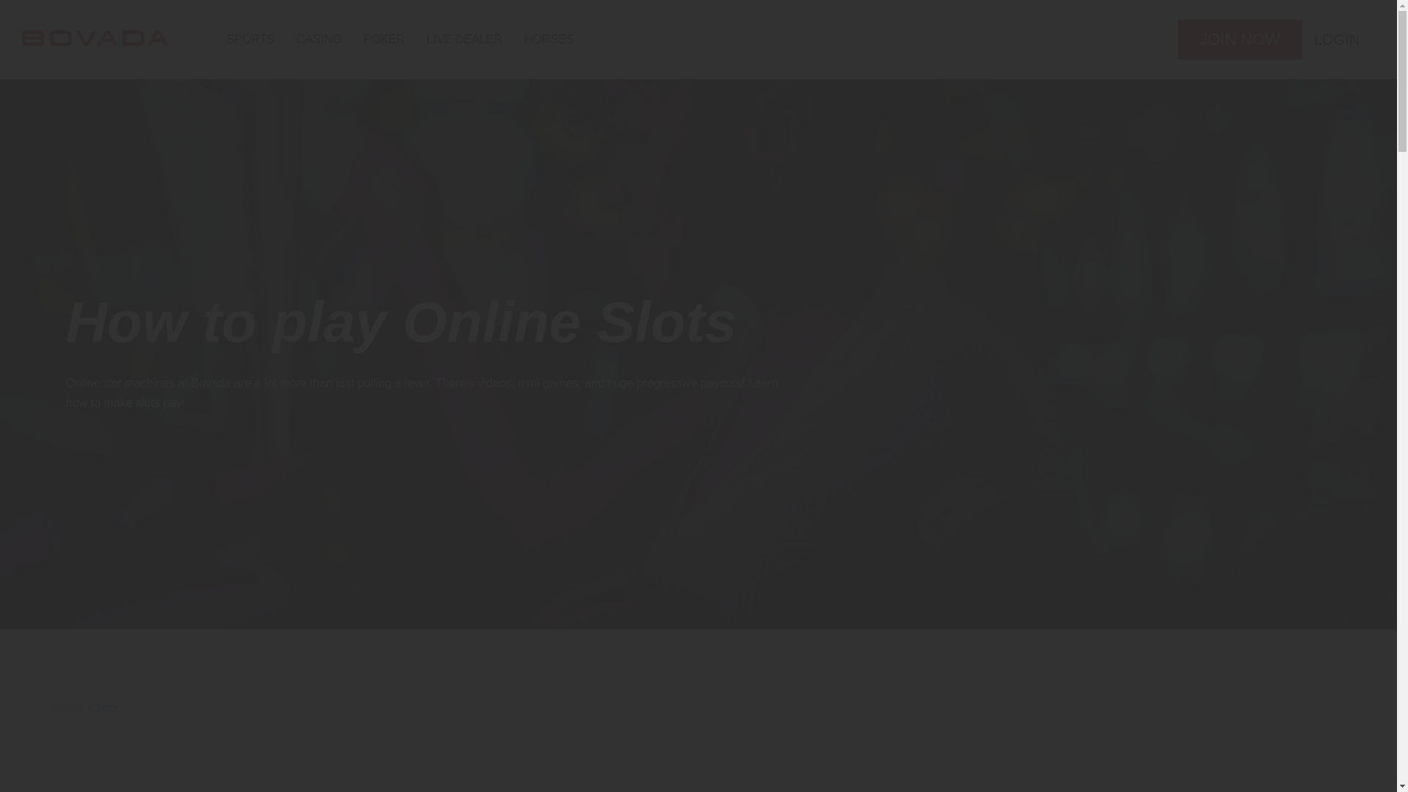 The image size is (1408, 792). Describe the element at coordinates (1336, 40) in the screenshot. I see `LOGIN` at that location.